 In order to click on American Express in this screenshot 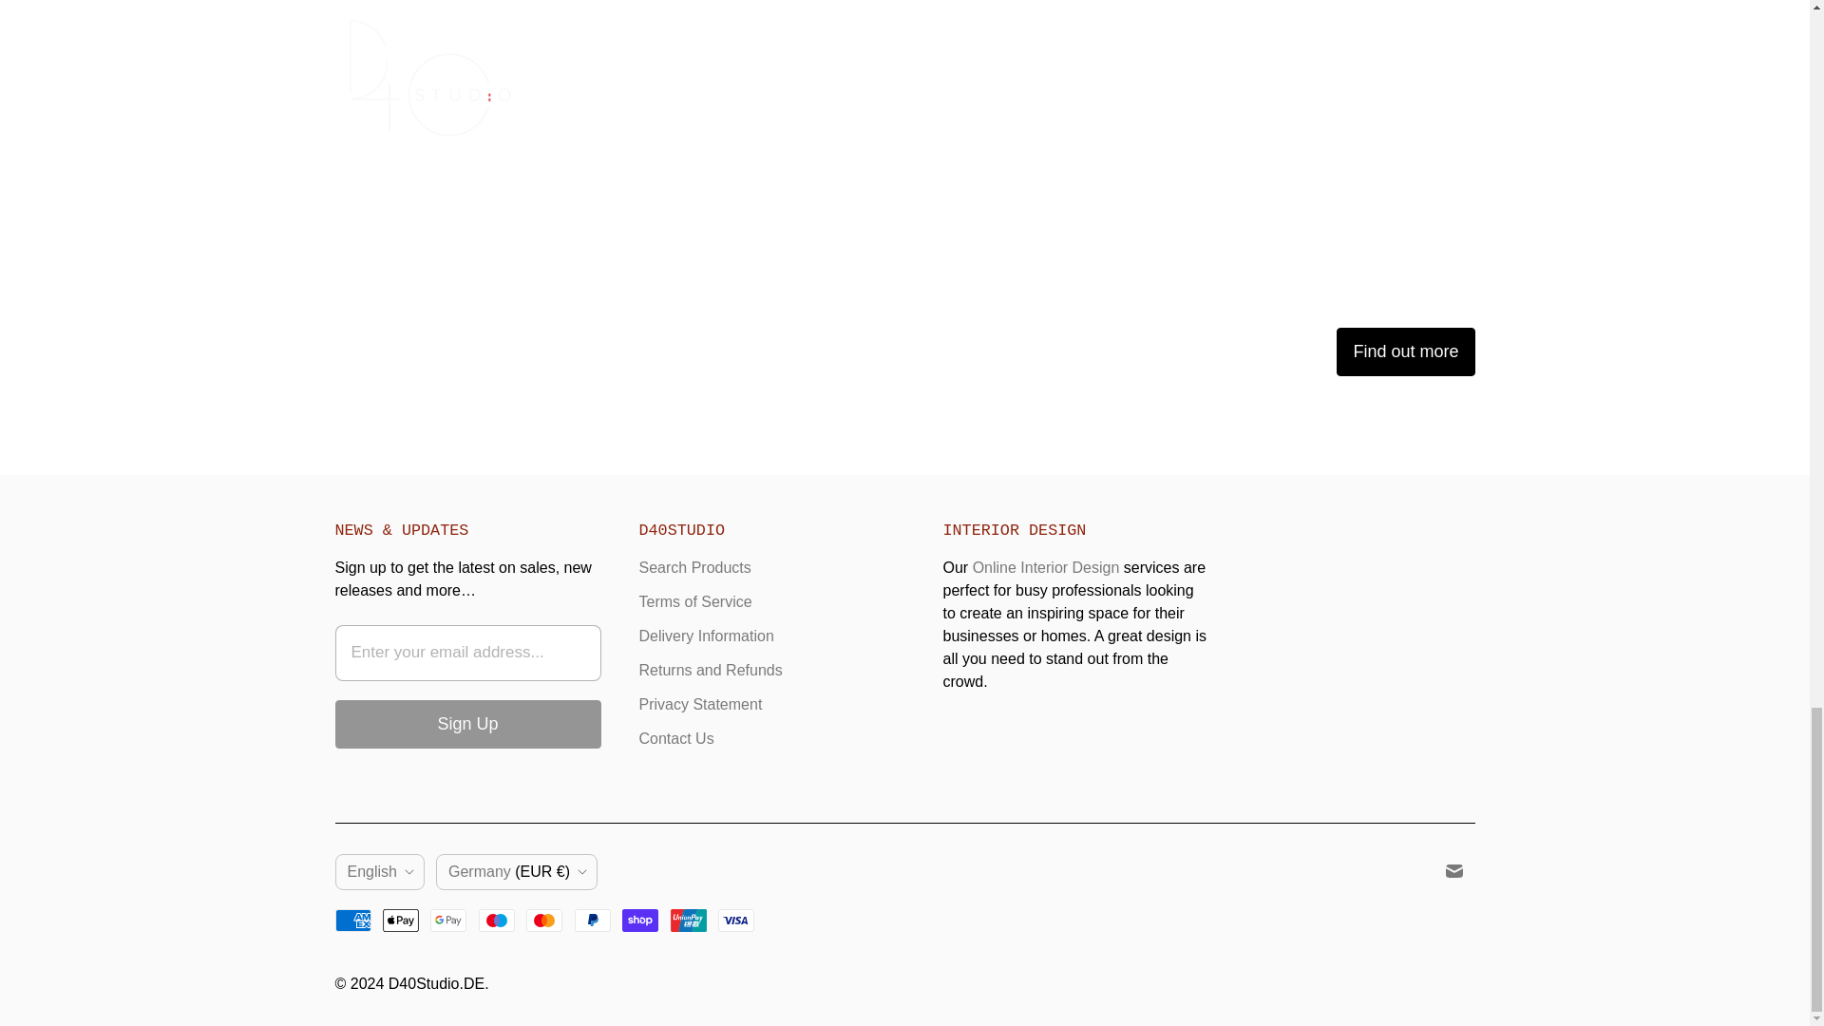, I will do `click(351, 920)`.